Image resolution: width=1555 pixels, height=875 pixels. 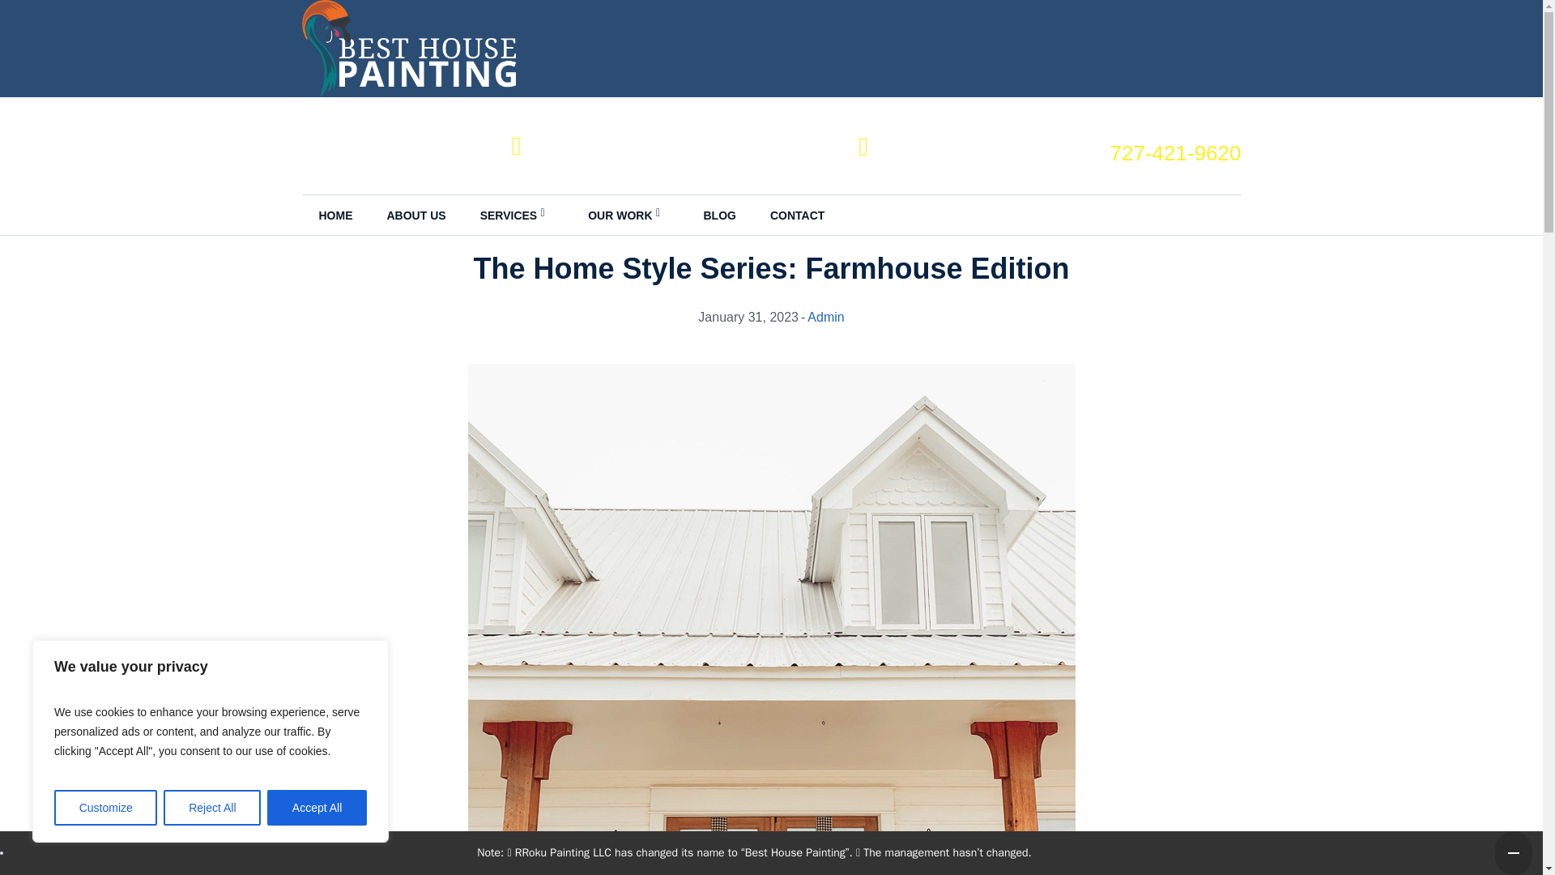 I want to click on Posts by Admin, so click(x=825, y=317).